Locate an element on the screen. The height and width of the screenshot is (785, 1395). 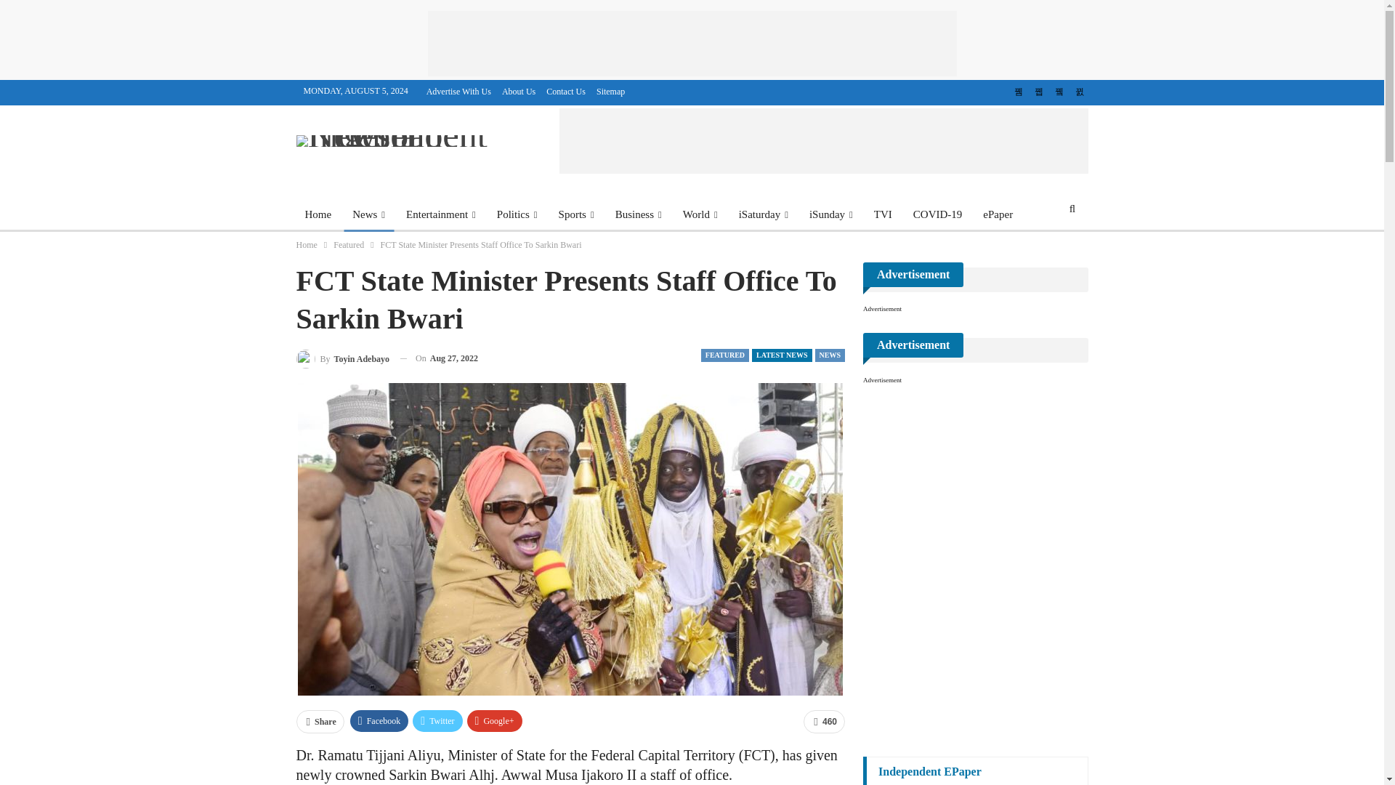
Contact Us is located at coordinates (566, 91).